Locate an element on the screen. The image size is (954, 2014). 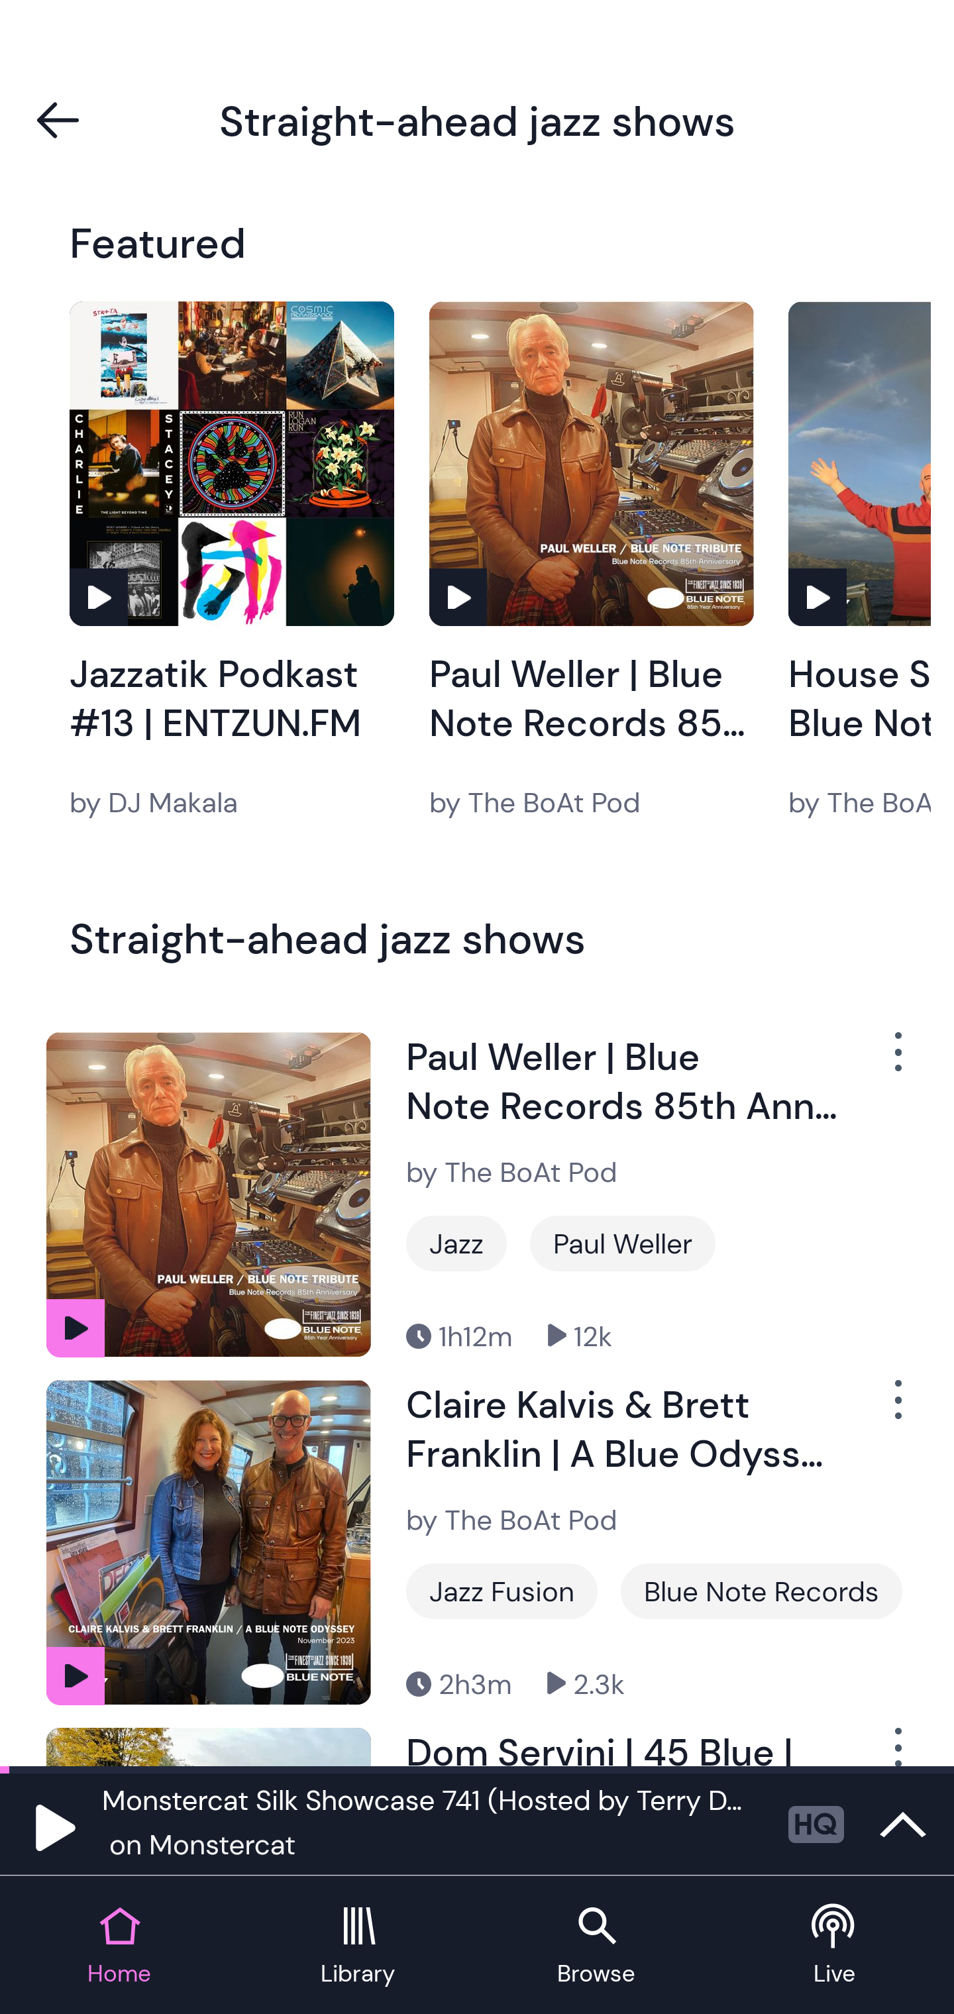
Show Options Menu Button is located at coordinates (896, 1747).